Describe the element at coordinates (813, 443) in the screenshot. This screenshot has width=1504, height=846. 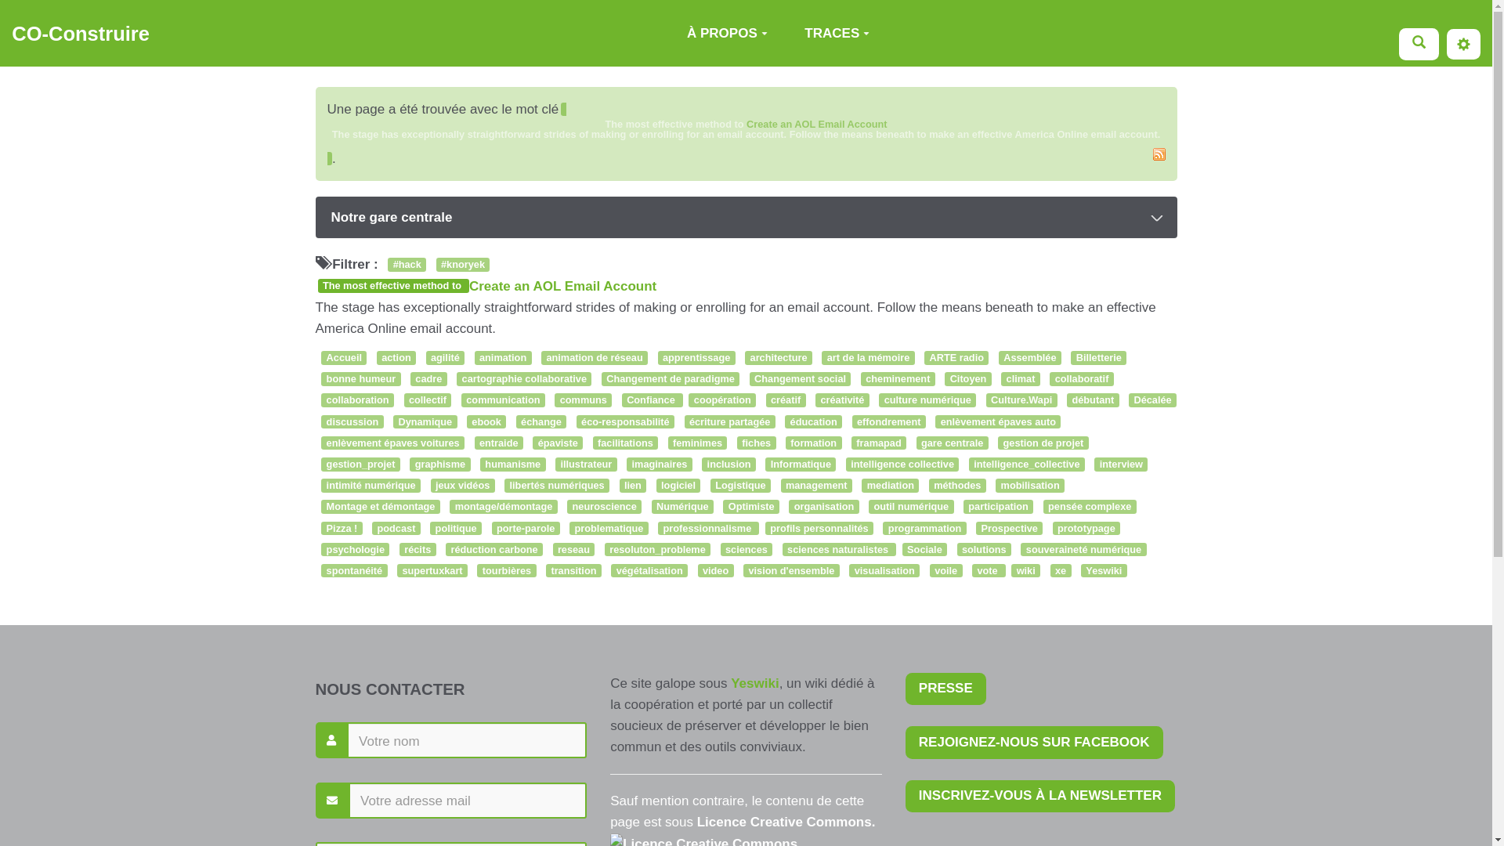
I see `formation` at that location.